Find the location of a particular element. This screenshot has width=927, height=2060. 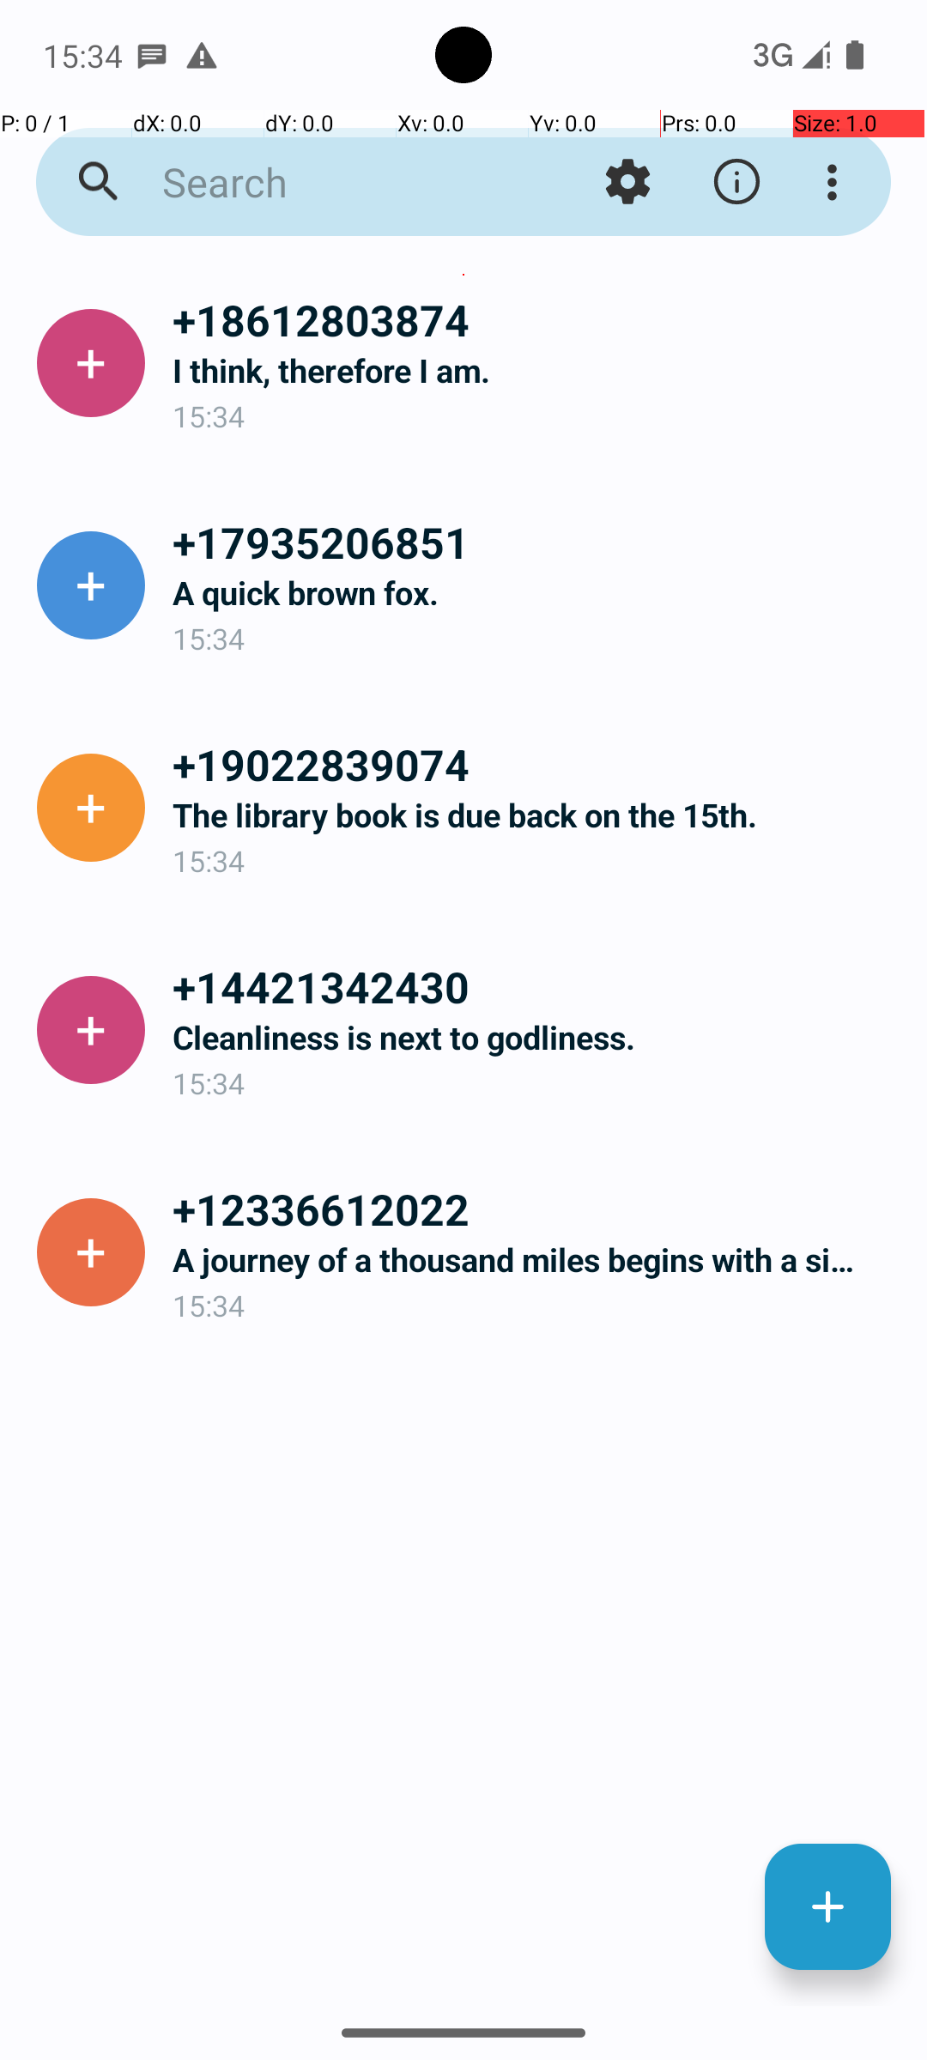

+18612803874 is located at coordinates (536, 319).